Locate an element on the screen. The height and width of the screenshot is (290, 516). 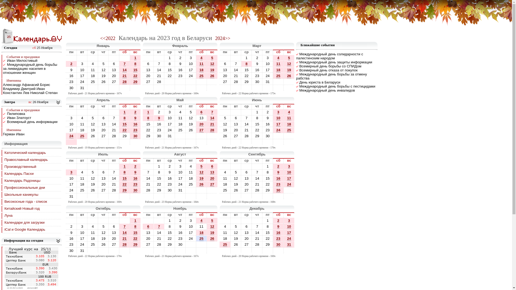
24 is located at coordinates (170, 130).